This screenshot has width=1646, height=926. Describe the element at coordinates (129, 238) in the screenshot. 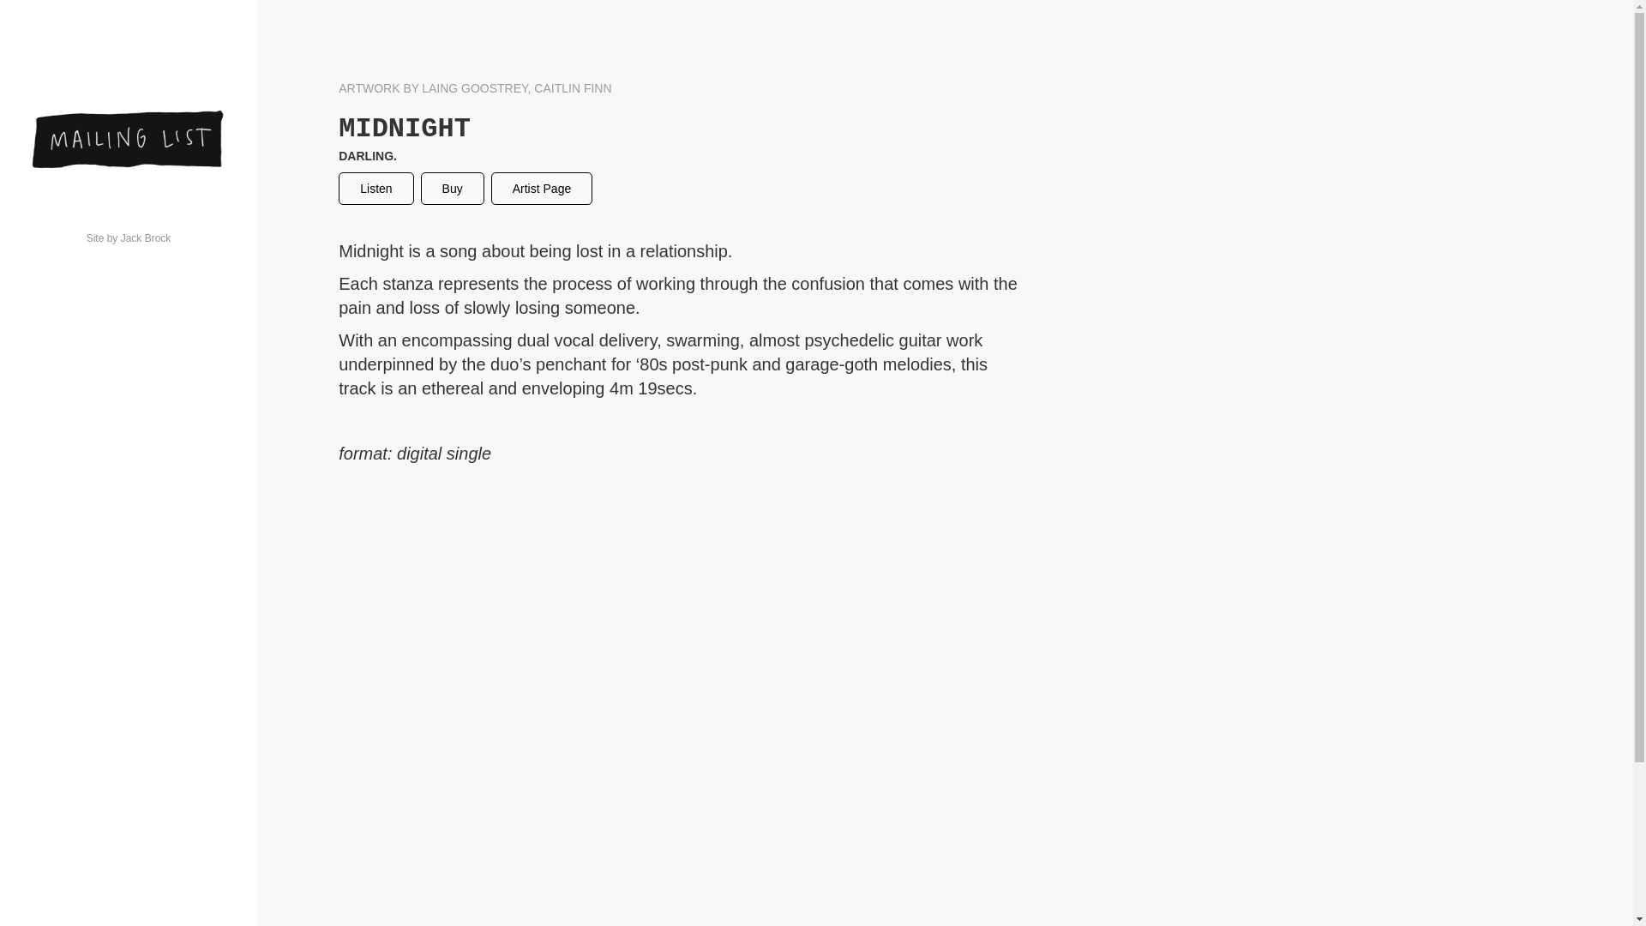

I see `Site by Jack Brock` at that location.